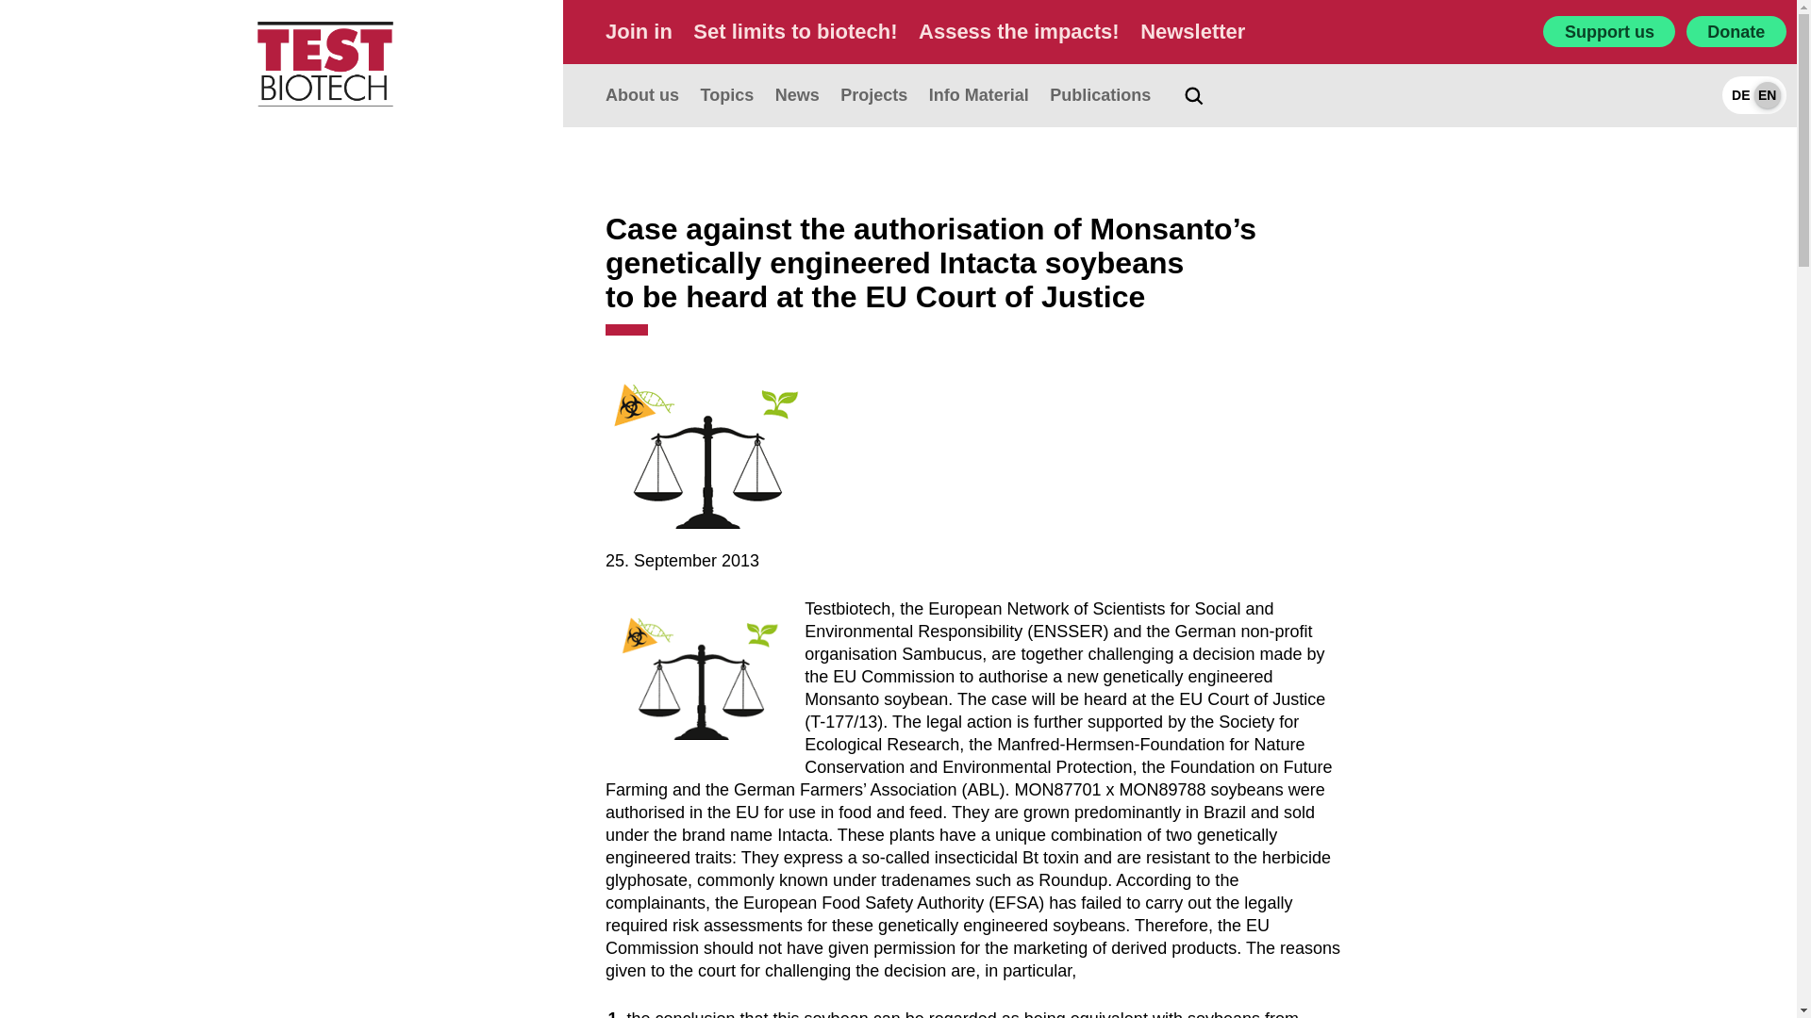 The height and width of the screenshot is (1018, 1811). What do you see at coordinates (797, 95) in the screenshot?
I see `News` at bounding box center [797, 95].